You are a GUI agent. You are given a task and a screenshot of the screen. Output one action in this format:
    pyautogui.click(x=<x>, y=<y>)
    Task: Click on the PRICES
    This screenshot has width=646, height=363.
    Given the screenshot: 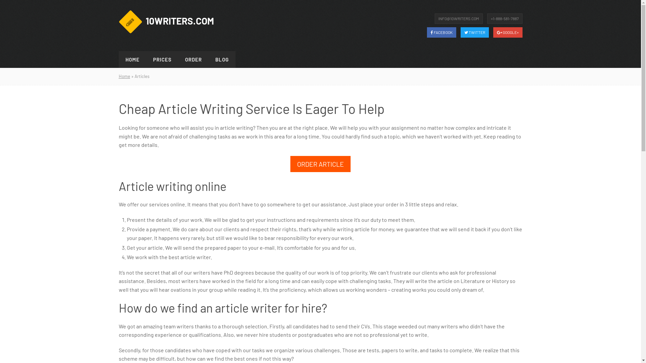 What is the action you would take?
    pyautogui.click(x=162, y=59)
    